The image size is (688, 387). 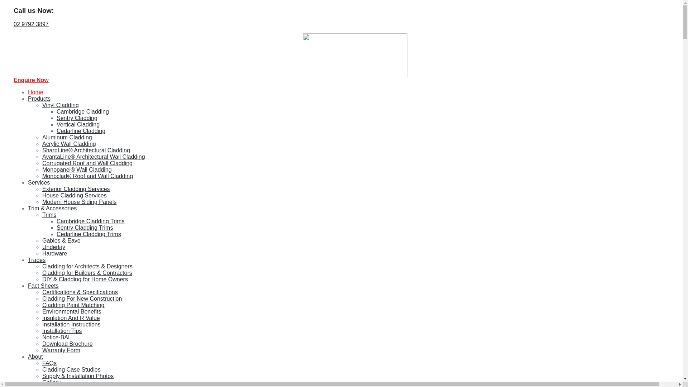 What do you see at coordinates (83, 112) in the screenshot?
I see `Cambridge Cladding` at bounding box center [83, 112].